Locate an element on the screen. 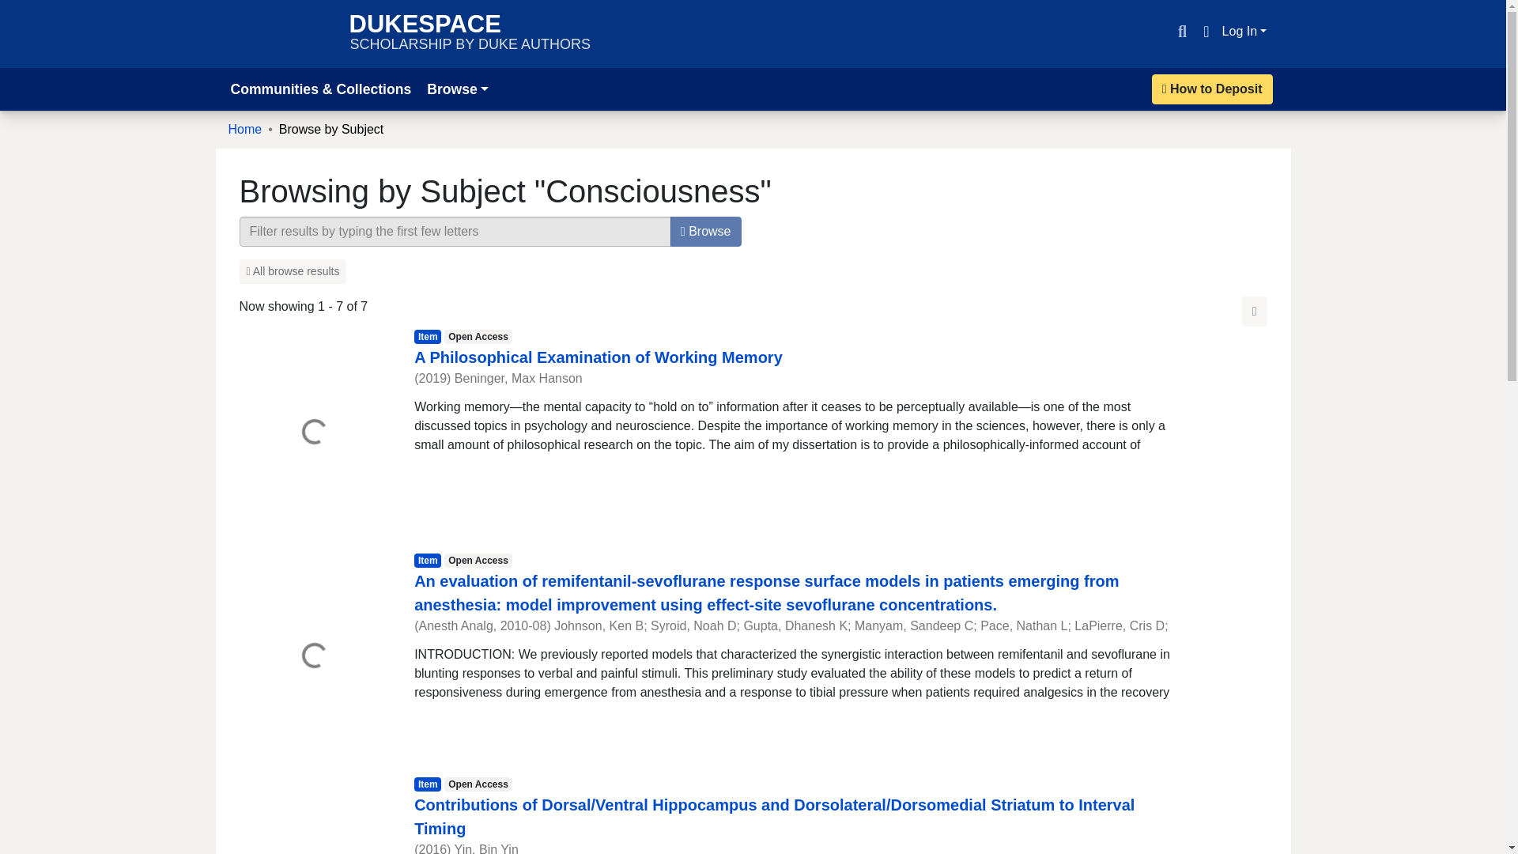  Browse is located at coordinates (706, 232).